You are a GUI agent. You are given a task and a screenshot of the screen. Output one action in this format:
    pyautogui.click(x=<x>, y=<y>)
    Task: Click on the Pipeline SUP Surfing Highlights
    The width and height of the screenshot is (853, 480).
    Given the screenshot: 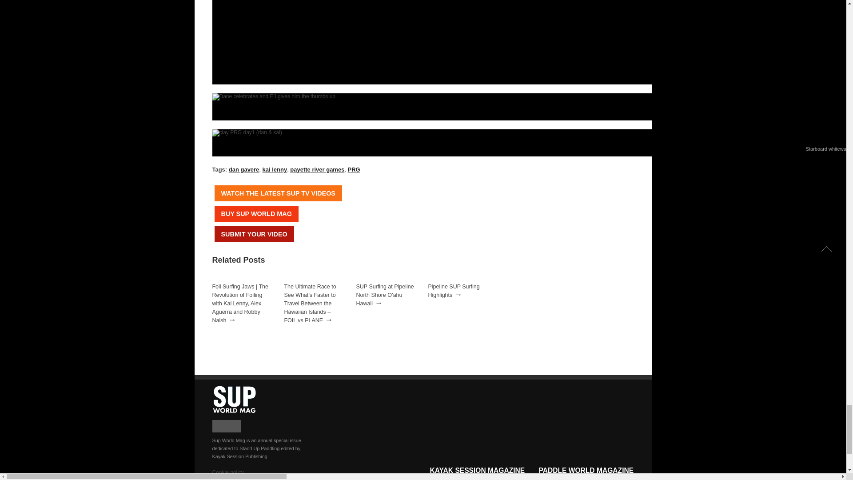 What is the action you would take?
    pyautogui.click(x=454, y=291)
    